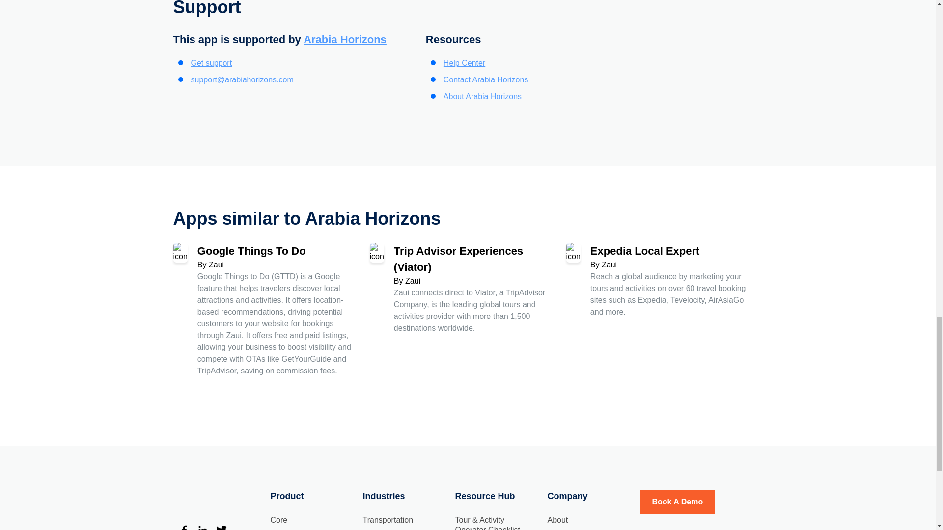 The height and width of the screenshot is (530, 943). Describe the element at coordinates (387, 520) in the screenshot. I see `Transportation` at that location.